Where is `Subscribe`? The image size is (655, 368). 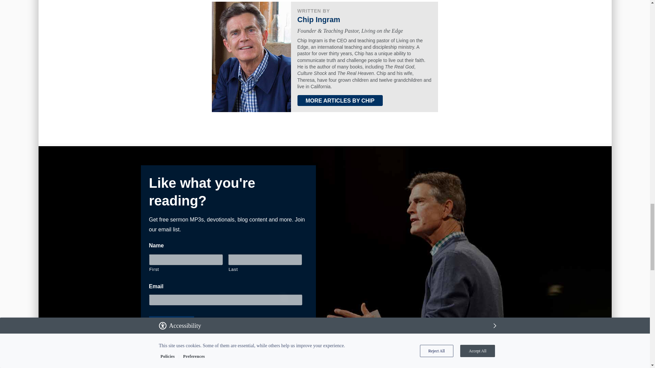
Subscribe is located at coordinates (171, 326).